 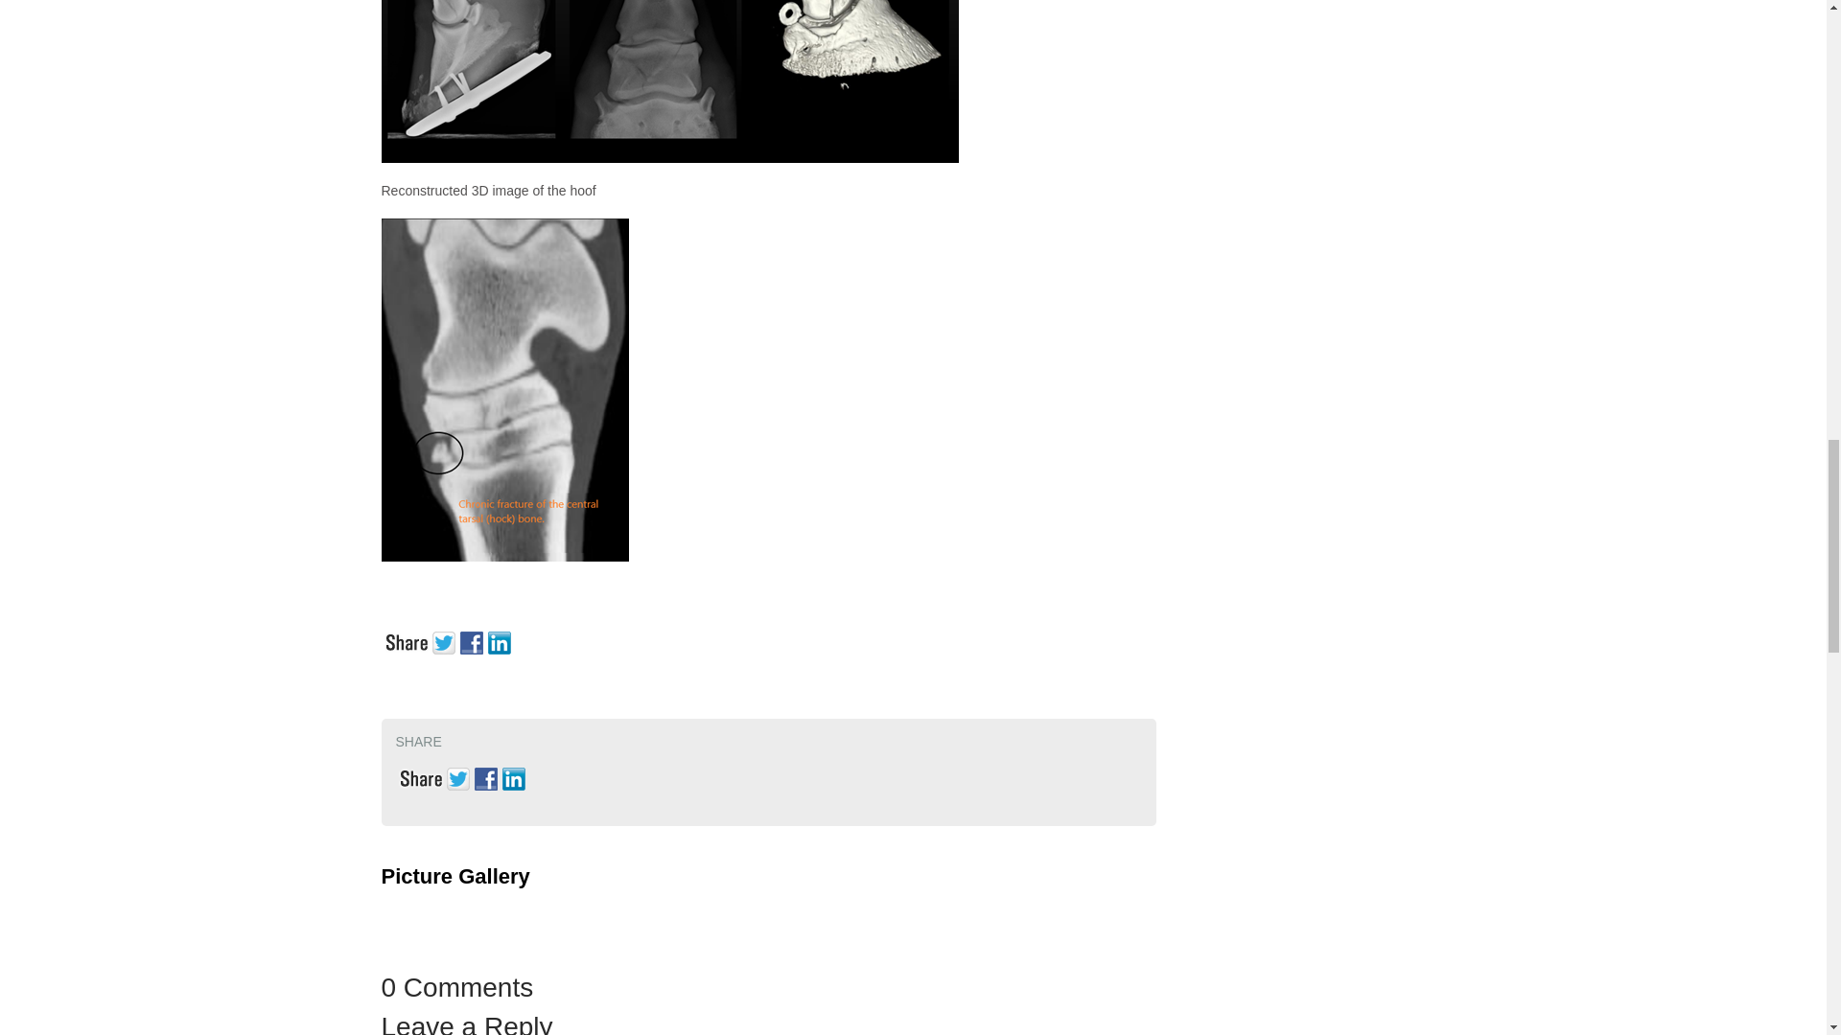 What do you see at coordinates (445, 640) in the screenshot?
I see `Twitter` at bounding box center [445, 640].